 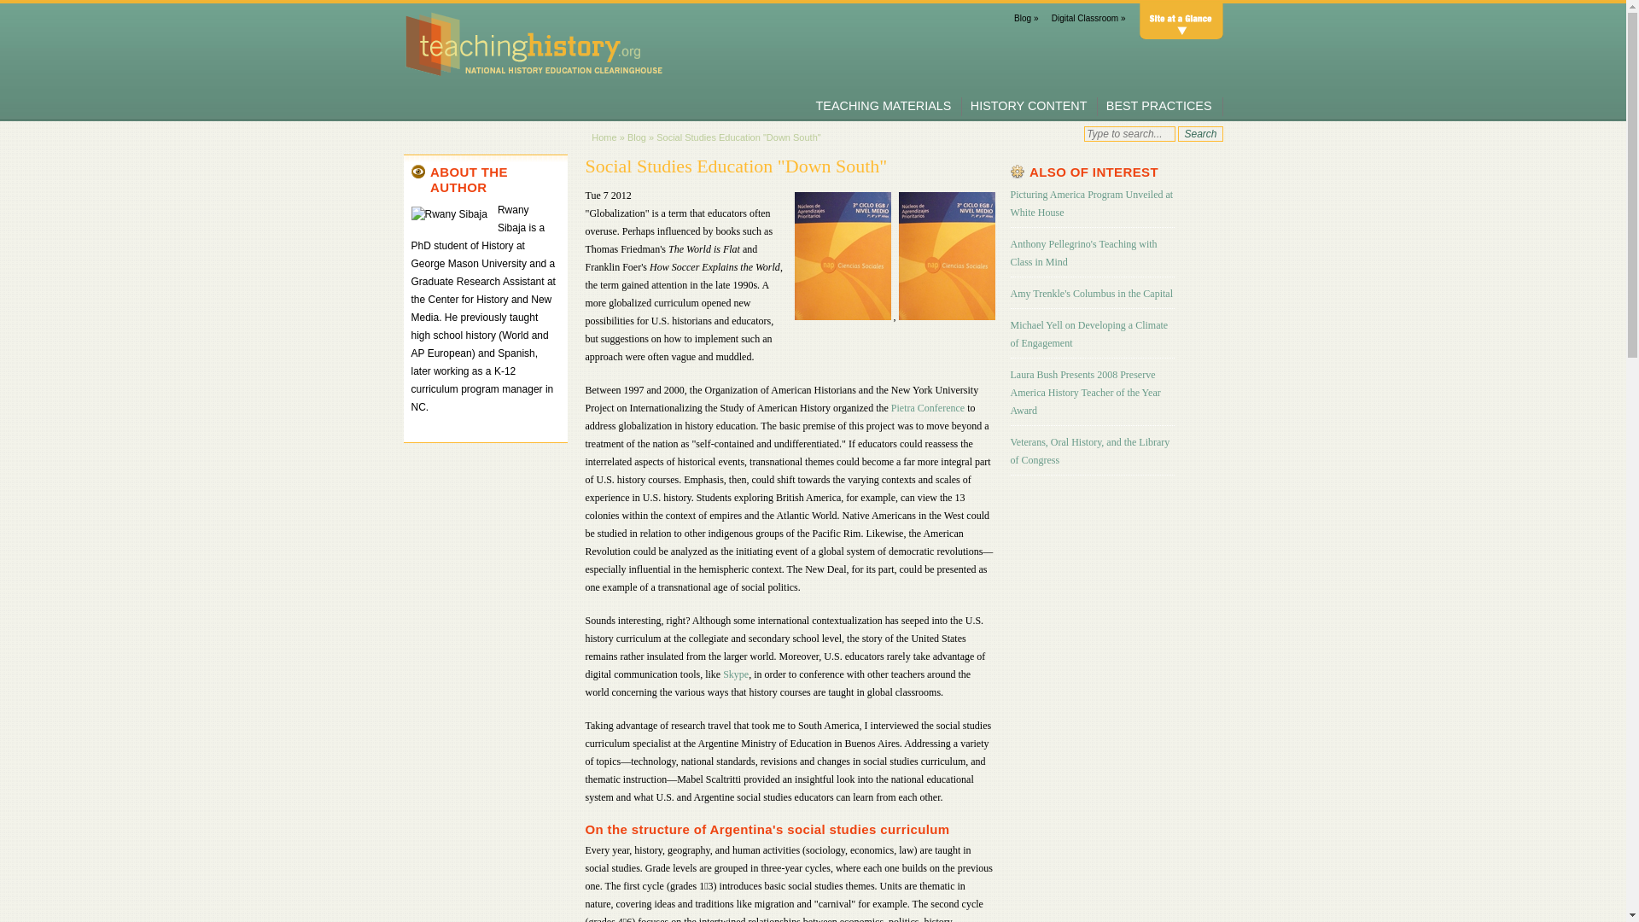 I want to click on Home, so click(x=604, y=137).